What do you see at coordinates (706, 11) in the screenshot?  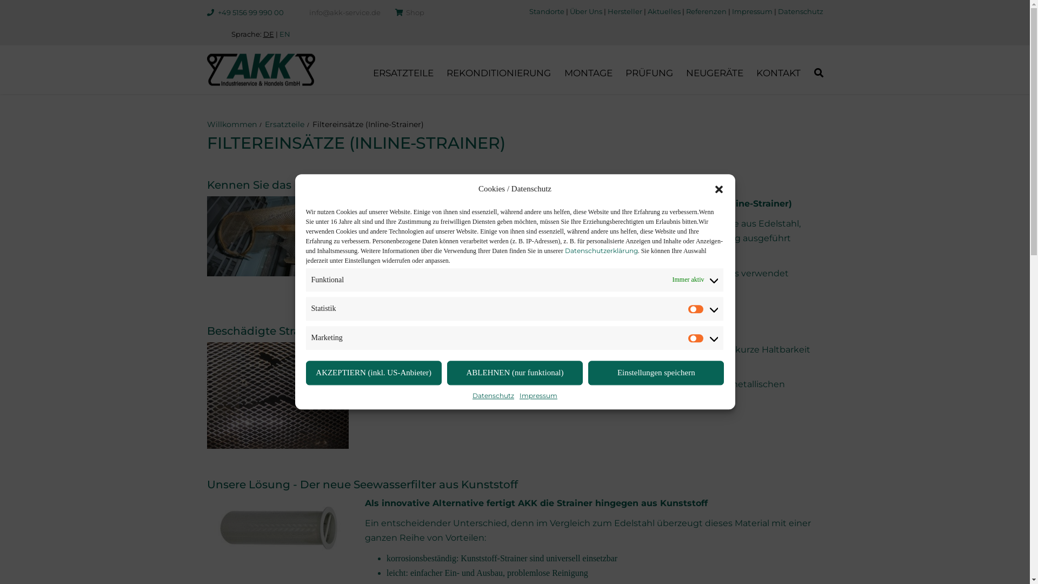 I see `Referenzen` at bounding box center [706, 11].